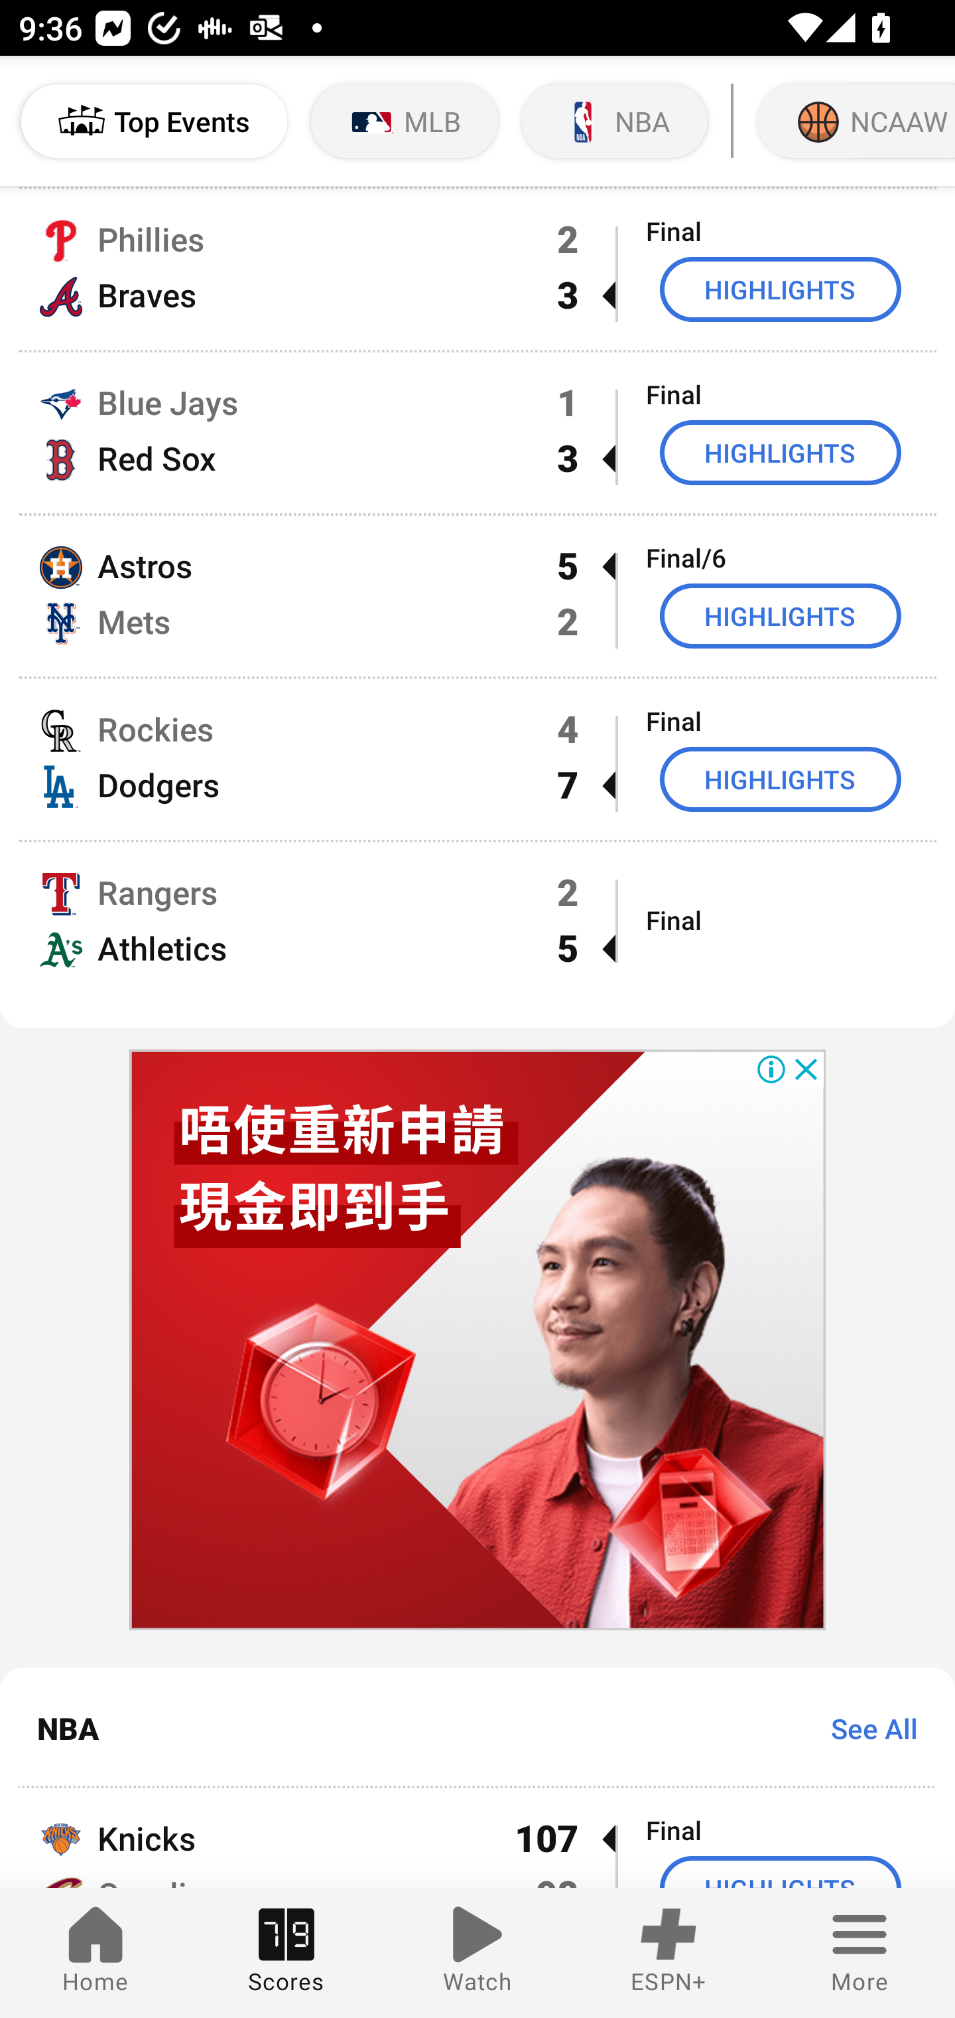  I want to click on 300x250, so click(477, 1340).